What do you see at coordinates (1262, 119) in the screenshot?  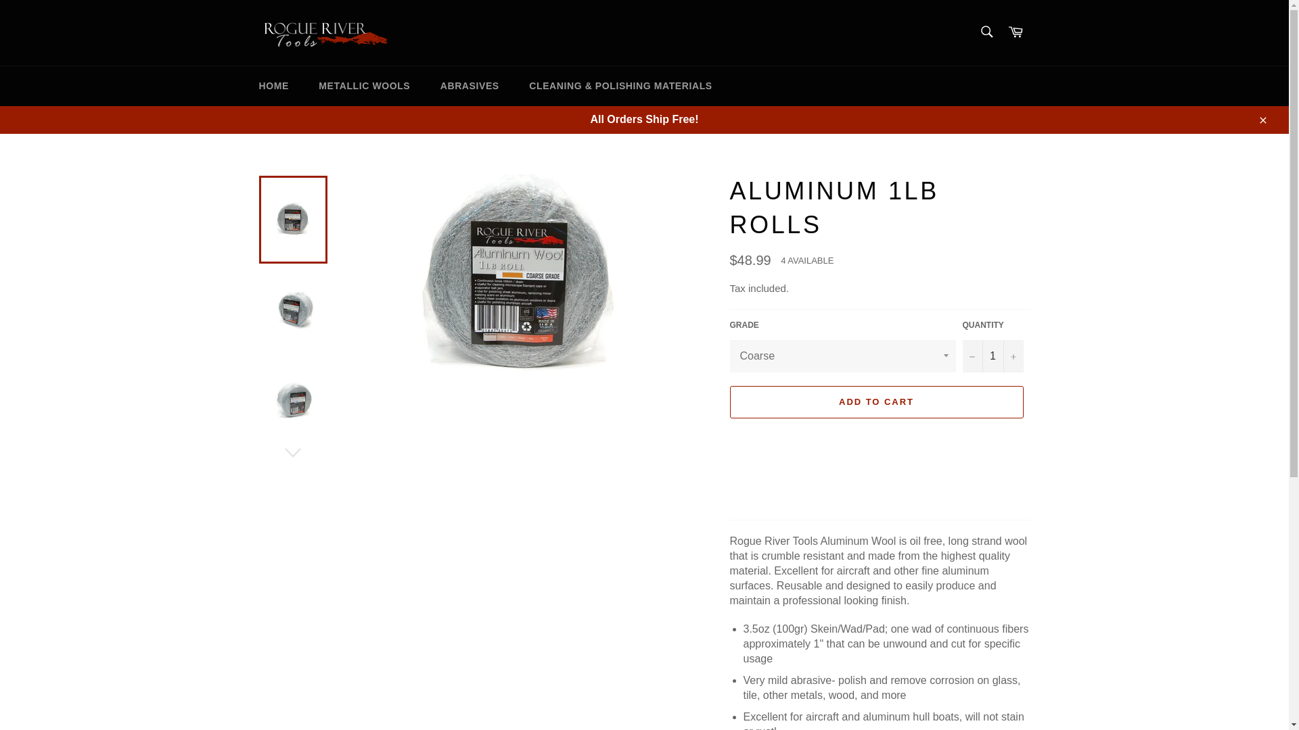 I see `Close` at bounding box center [1262, 119].